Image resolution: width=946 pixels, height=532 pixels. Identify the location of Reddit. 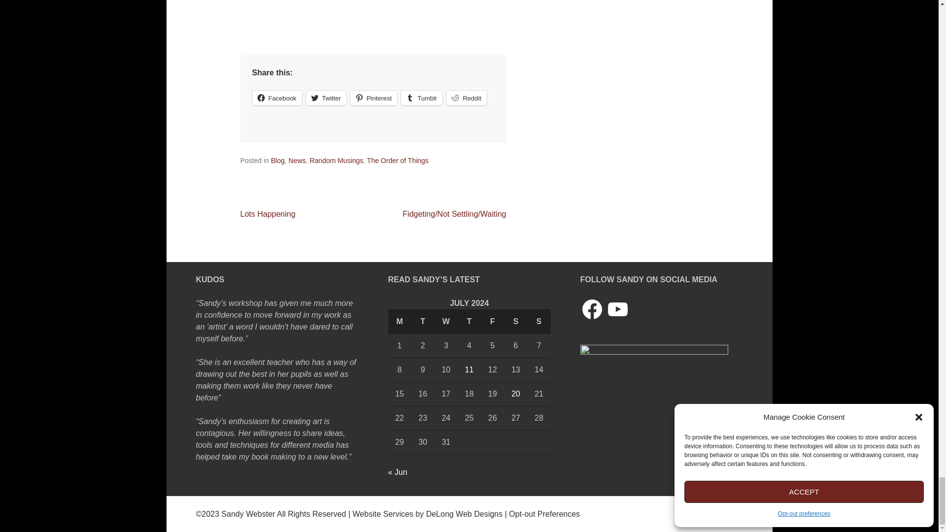
(467, 98).